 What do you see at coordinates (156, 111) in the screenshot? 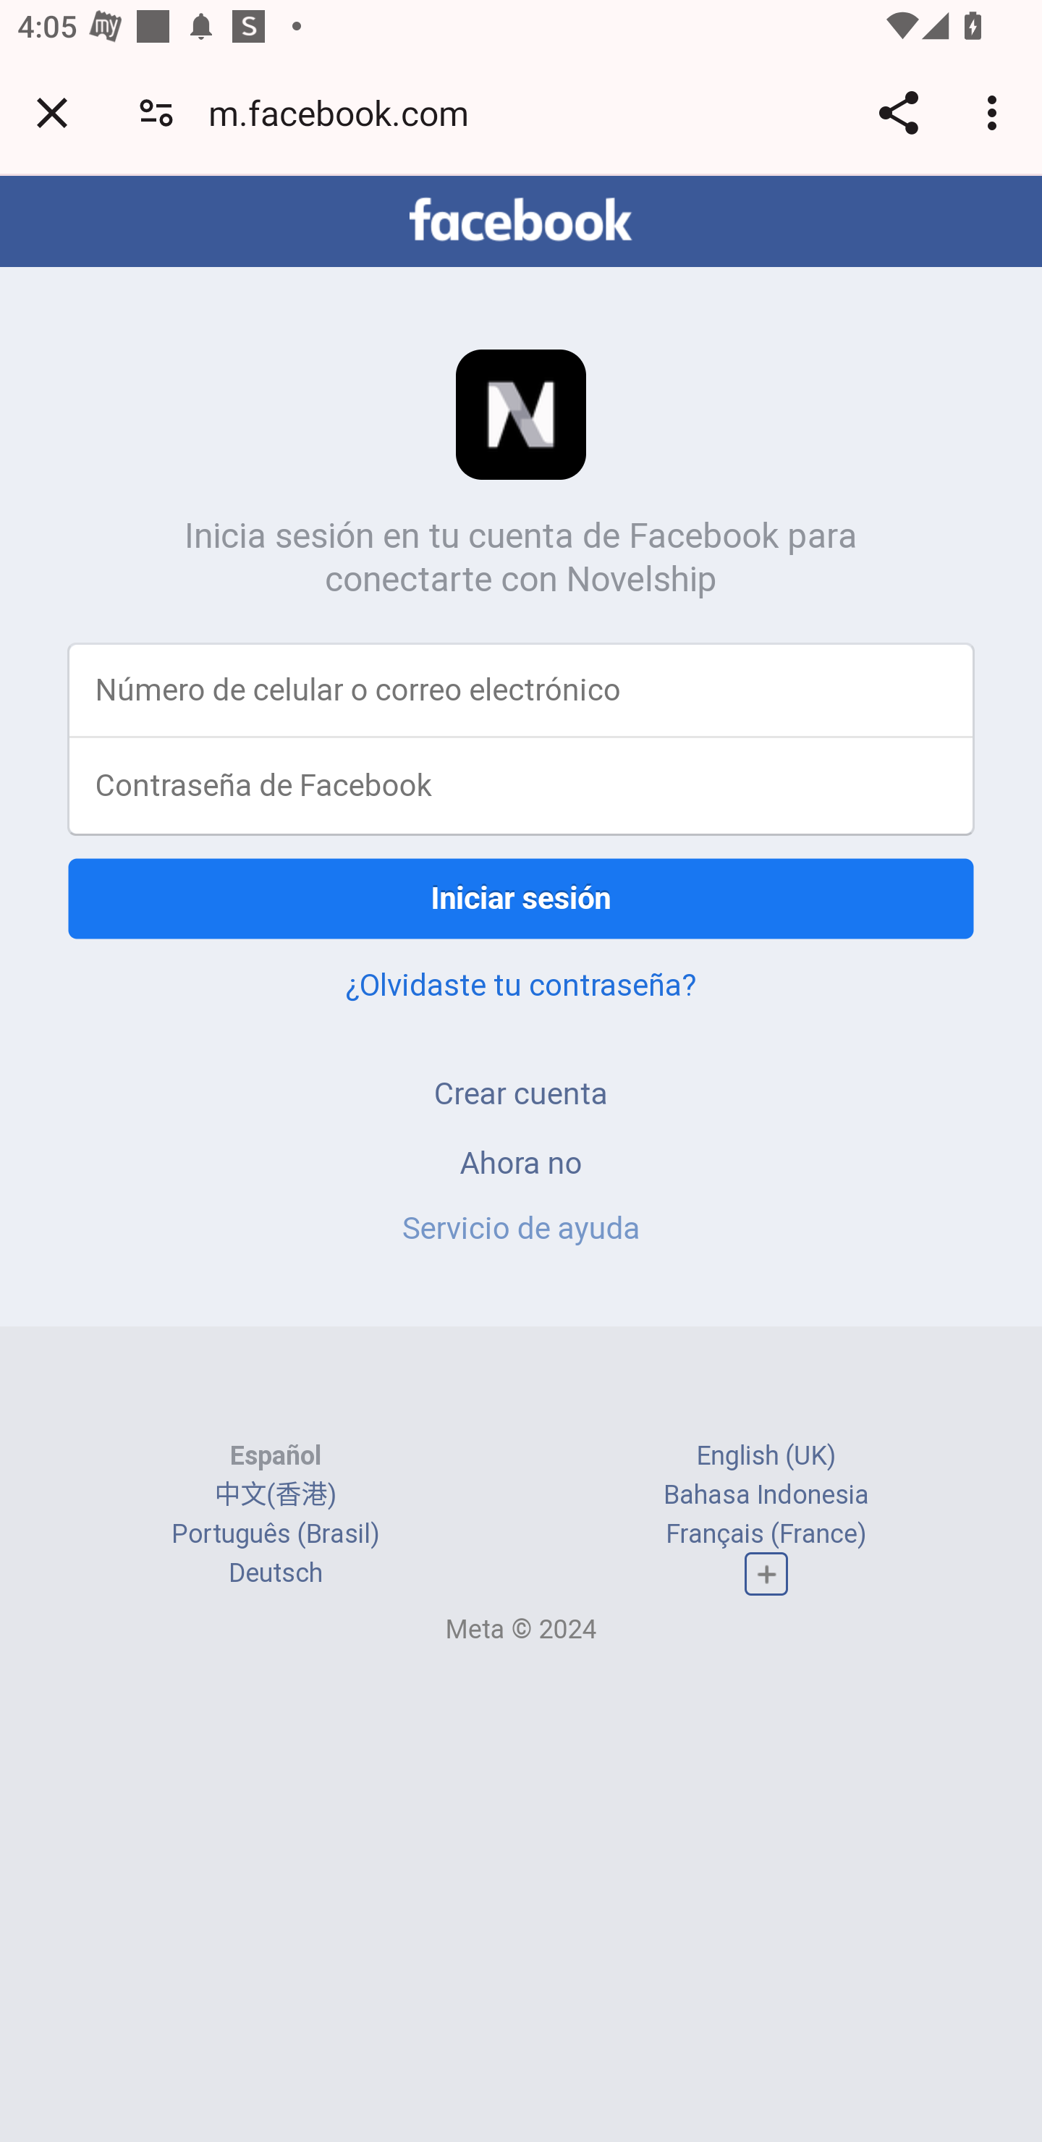
I see `Connection is secure` at bounding box center [156, 111].